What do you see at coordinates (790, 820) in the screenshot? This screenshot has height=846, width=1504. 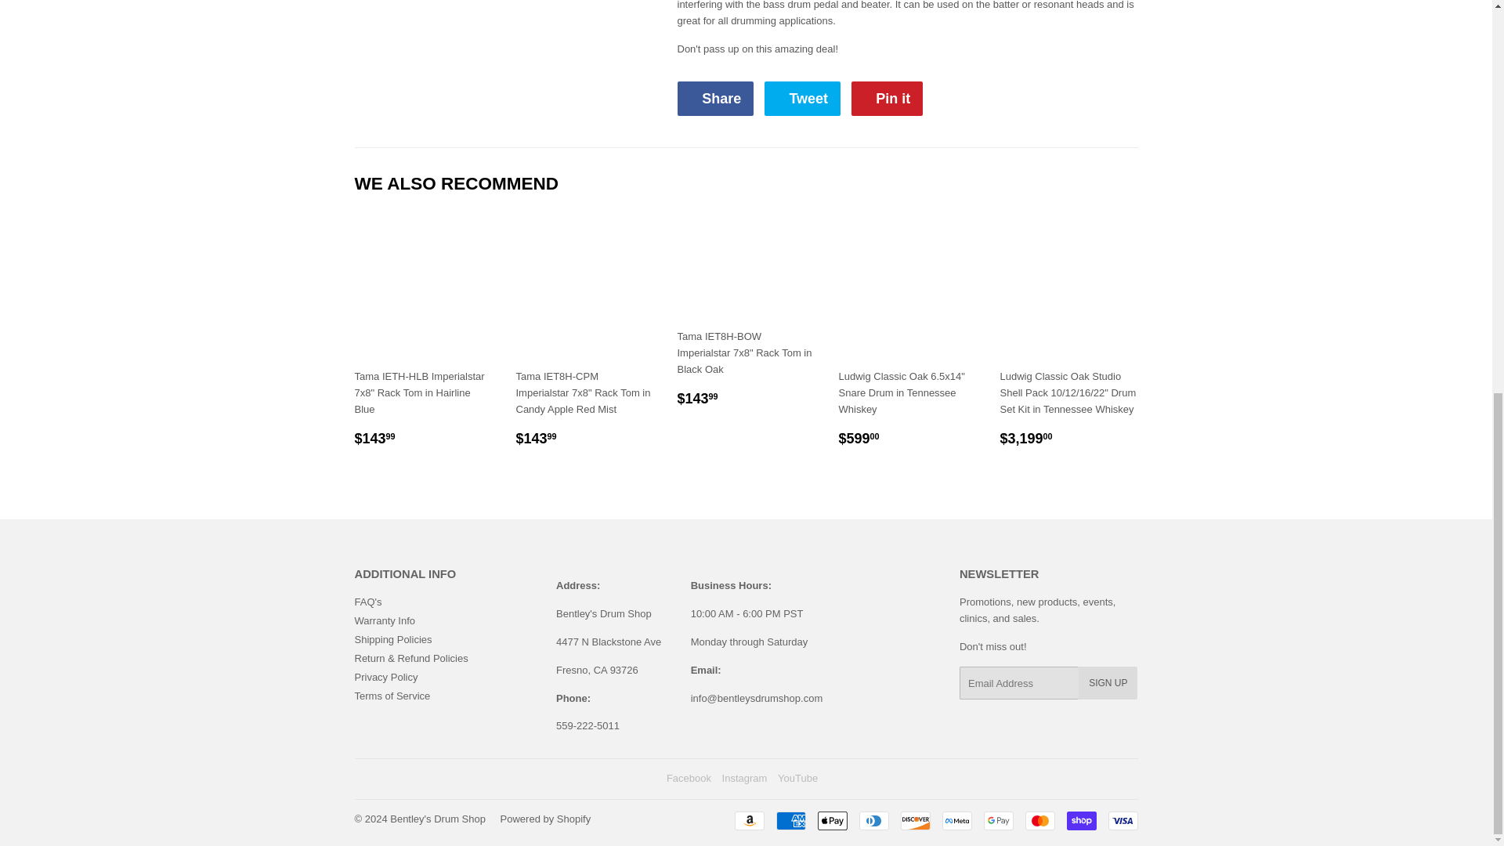 I see `American Express` at bounding box center [790, 820].